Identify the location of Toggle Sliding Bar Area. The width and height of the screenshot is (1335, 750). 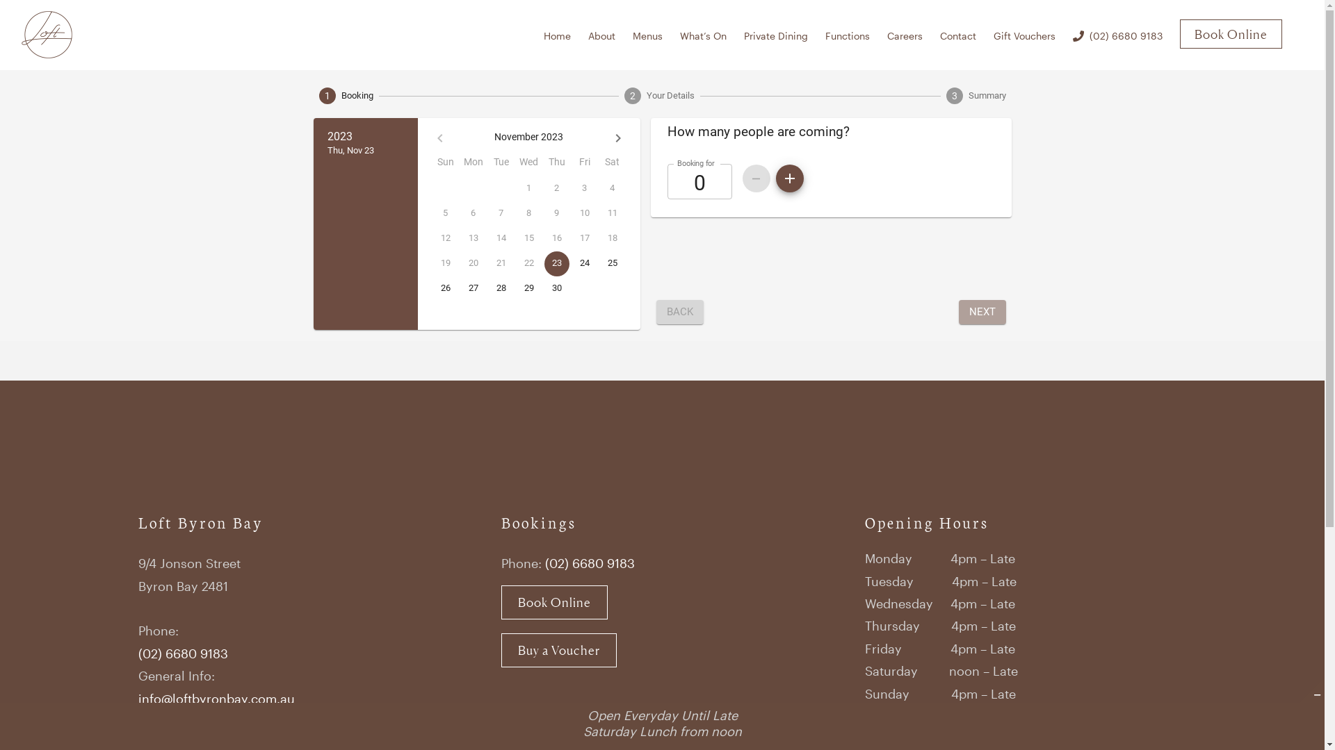
(1312, 690).